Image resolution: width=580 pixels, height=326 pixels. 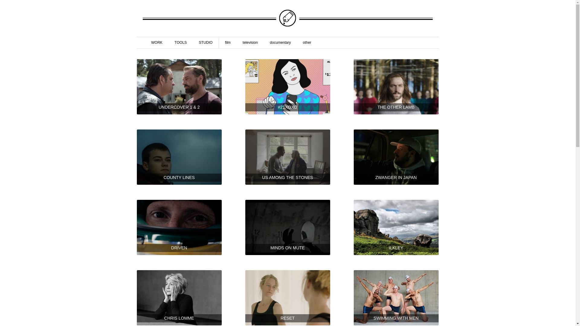 What do you see at coordinates (205, 43) in the screenshot?
I see `STUDIO` at bounding box center [205, 43].